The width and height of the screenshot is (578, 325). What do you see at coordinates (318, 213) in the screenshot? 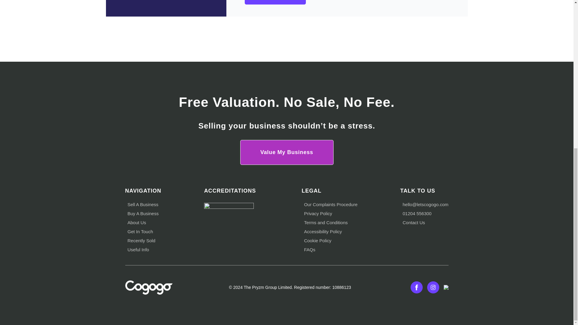
I see `Privacy Policy` at bounding box center [318, 213].